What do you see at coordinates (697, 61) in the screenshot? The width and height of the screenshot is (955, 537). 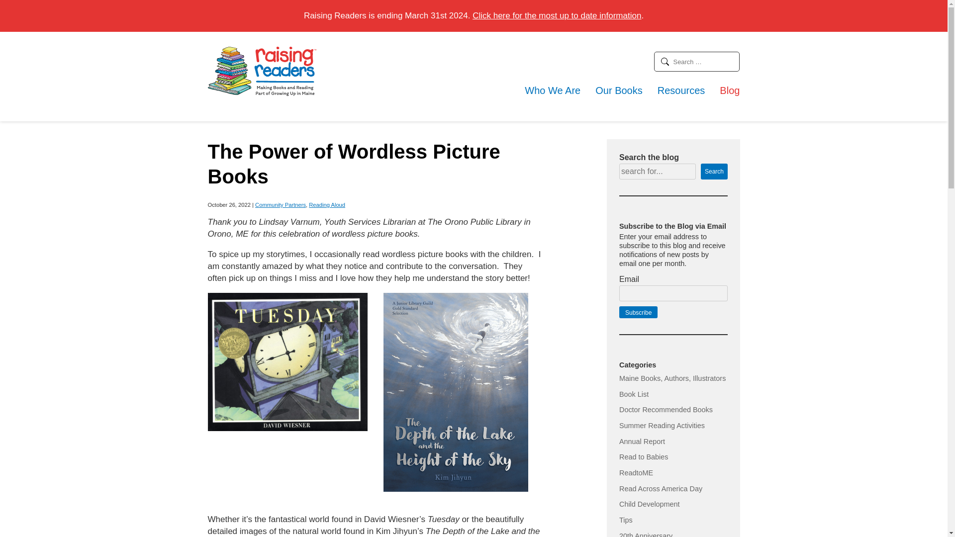 I see `Search` at bounding box center [697, 61].